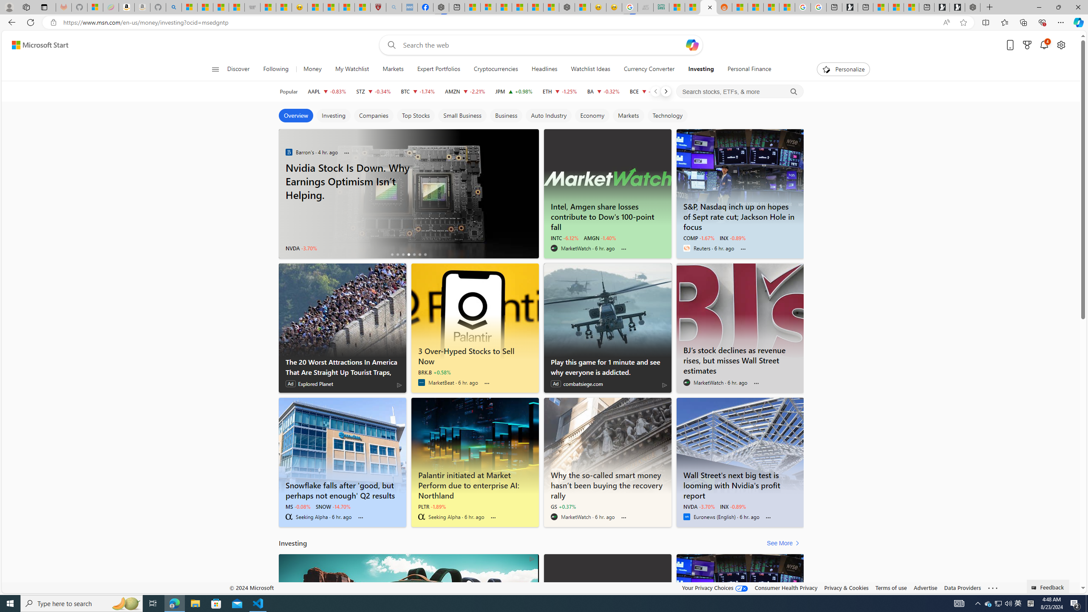 This screenshot has width=1088, height=612. What do you see at coordinates (215, 69) in the screenshot?
I see `Class: button-glyph` at bounding box center [215, 69].